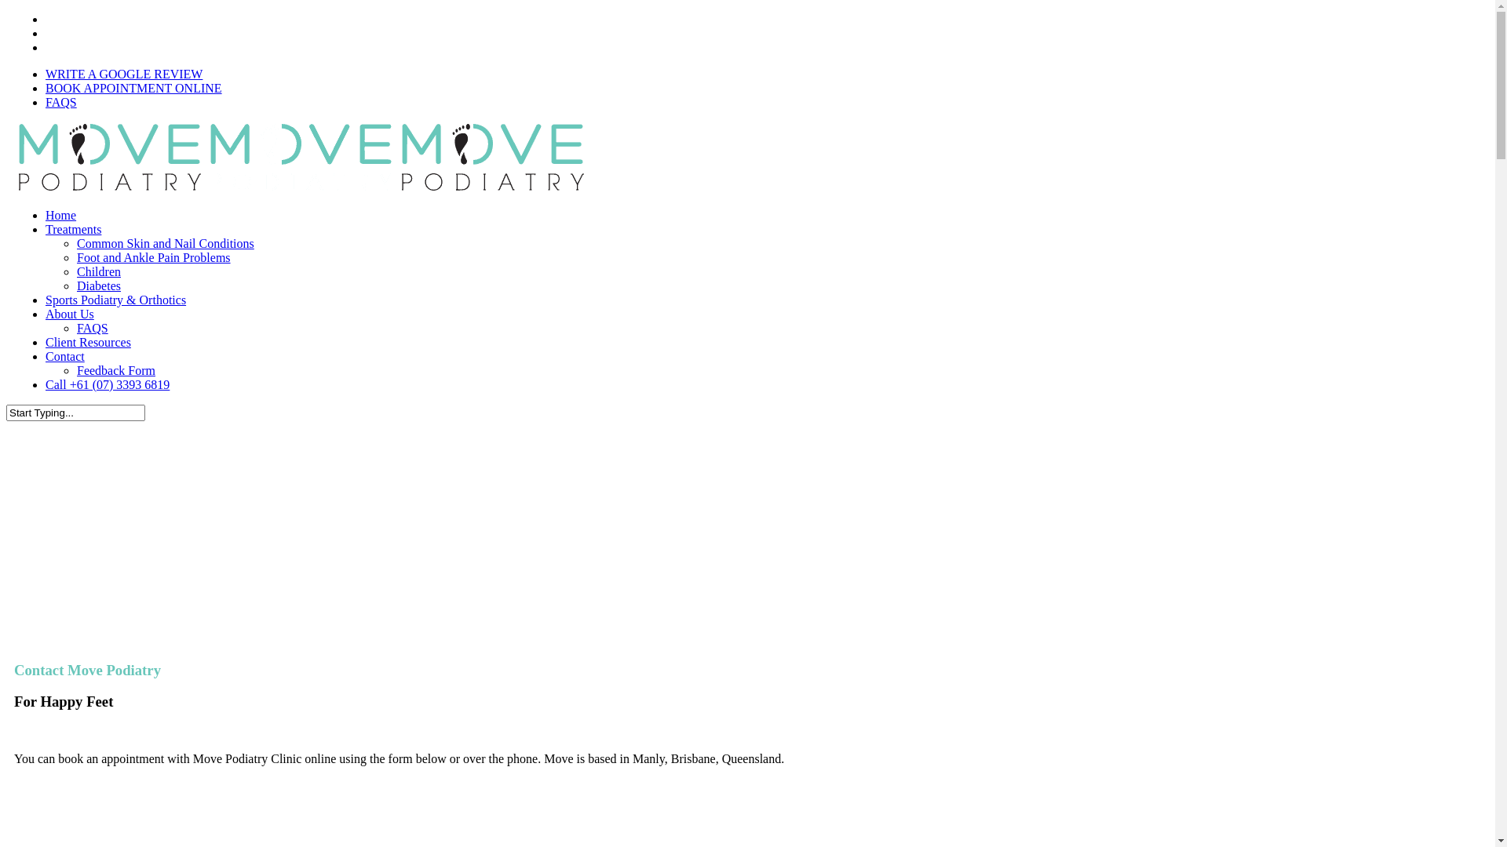 This screenshot has height=847, width=1507. Describe the element at coordinates (99, 271) in the screenshot. I see `Children` at that location.